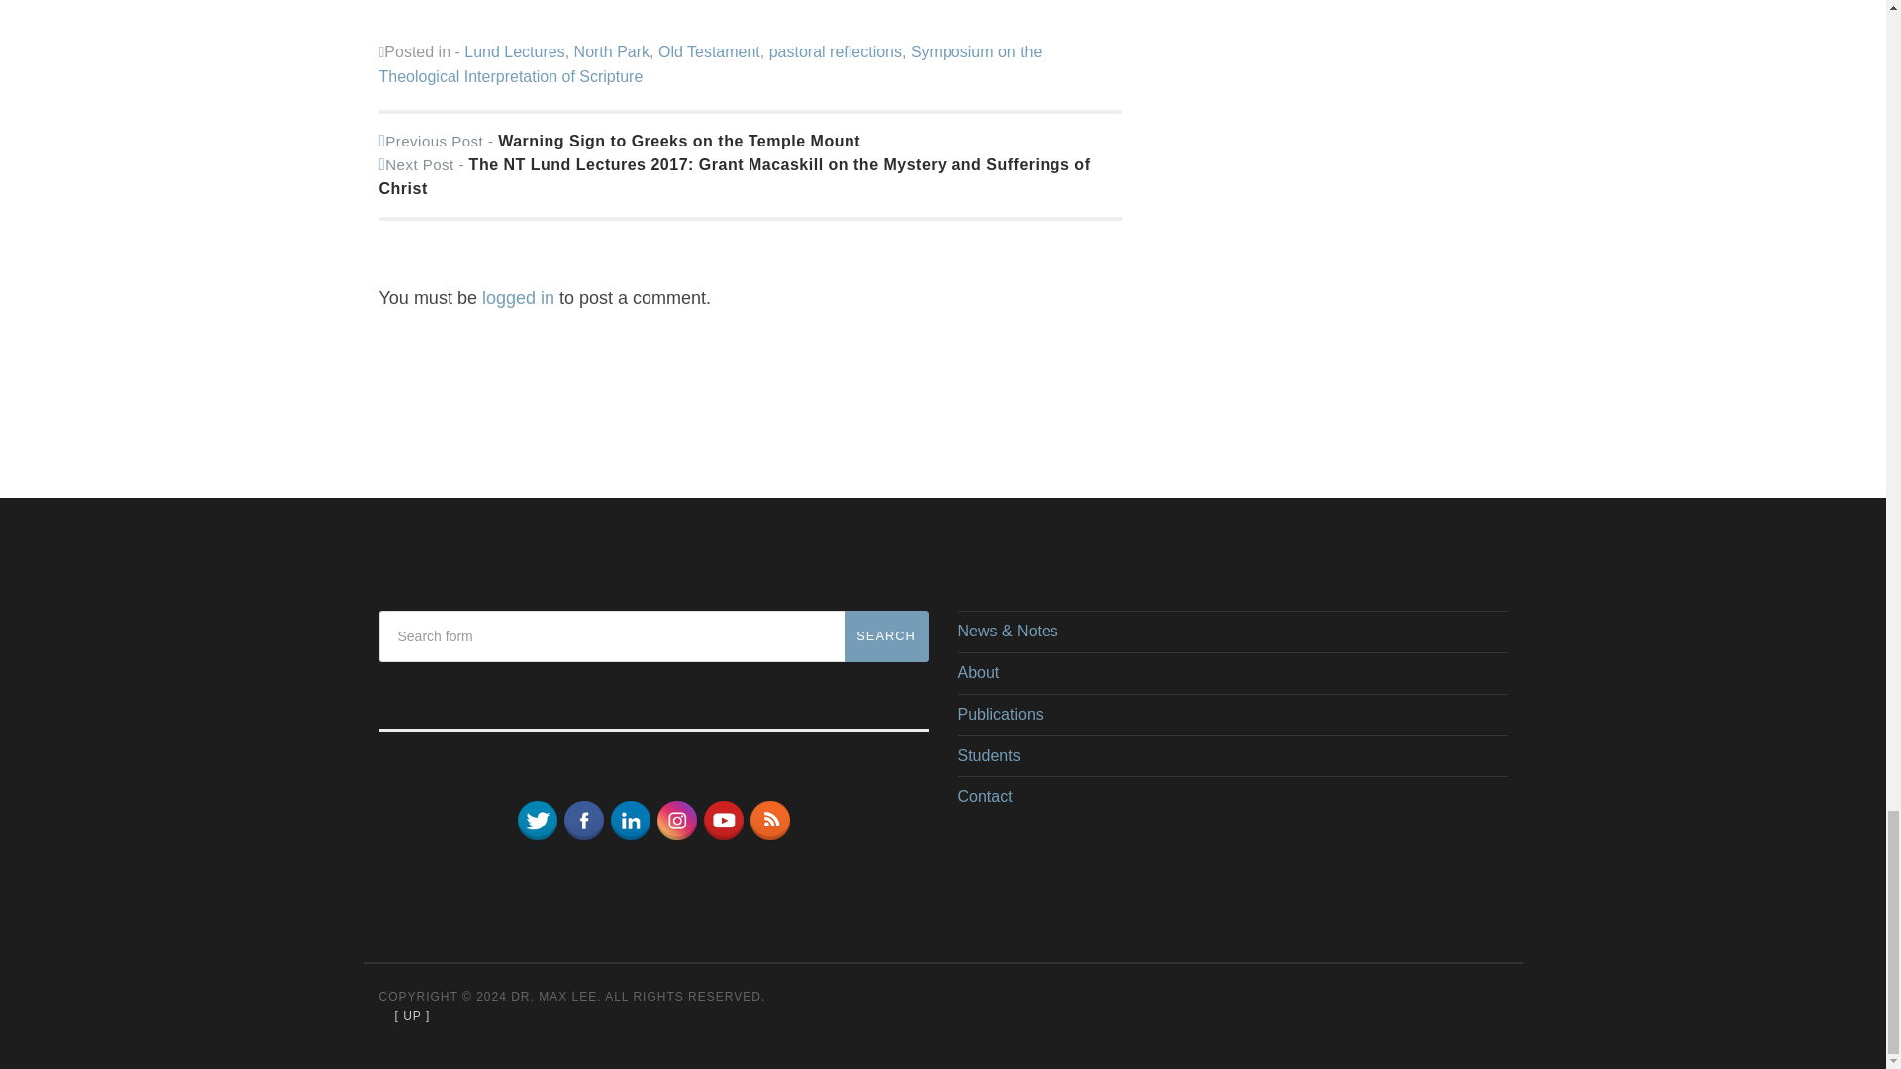 This screenshot has width=1901, height=1069. What do you see at coordinates (836, 51) in the screenshot?
I see `pastoral reflections` at bounding box center [836, 51].